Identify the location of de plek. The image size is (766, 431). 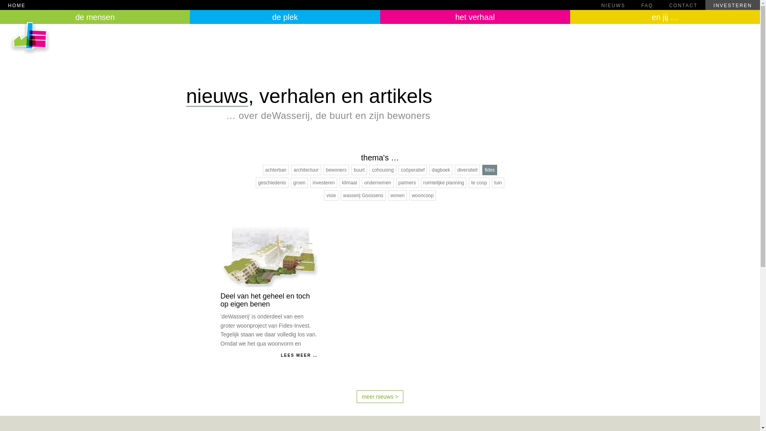
(285, 17).